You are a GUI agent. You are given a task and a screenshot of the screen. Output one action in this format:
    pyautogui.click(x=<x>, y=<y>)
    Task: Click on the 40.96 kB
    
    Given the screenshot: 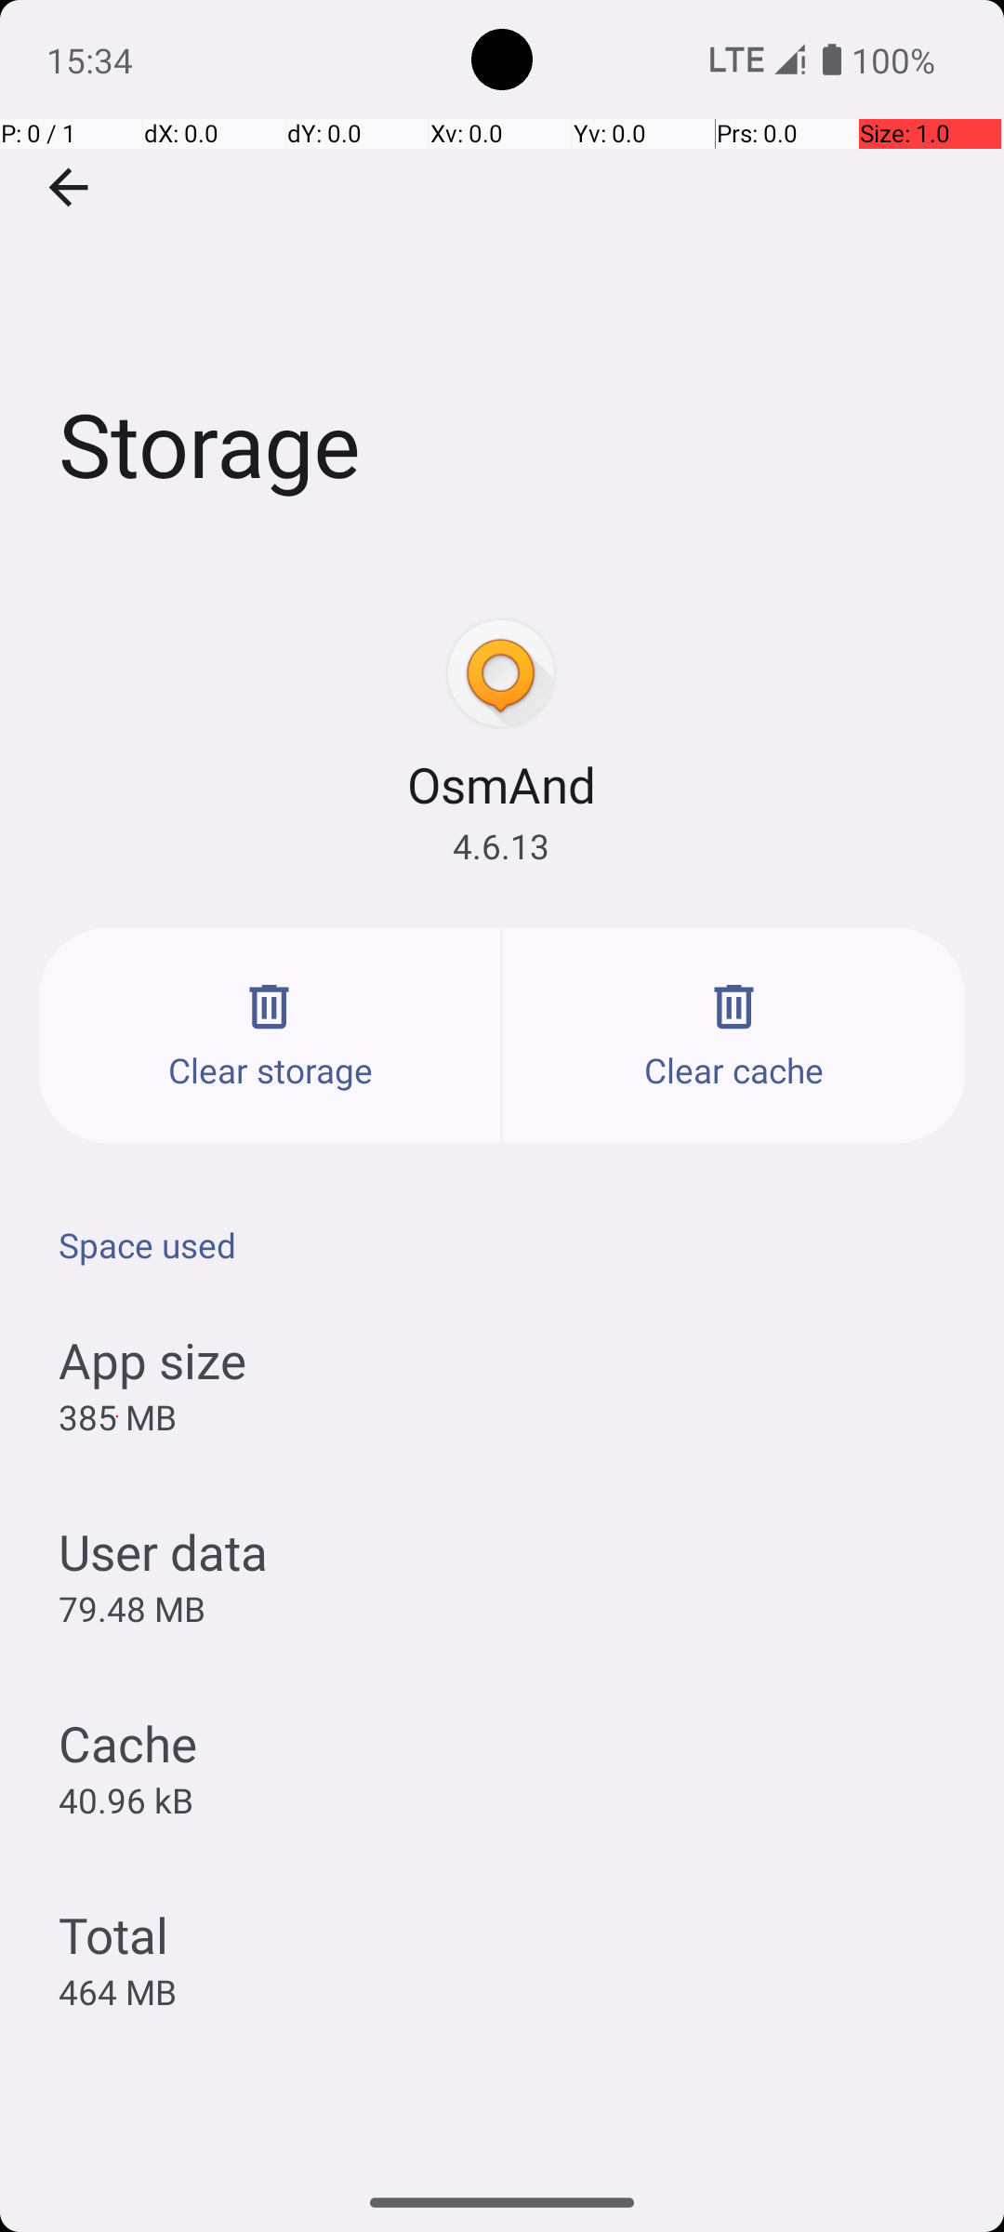 What is the action you would take?
    pyautogui.click(x=126, y=1800)
    